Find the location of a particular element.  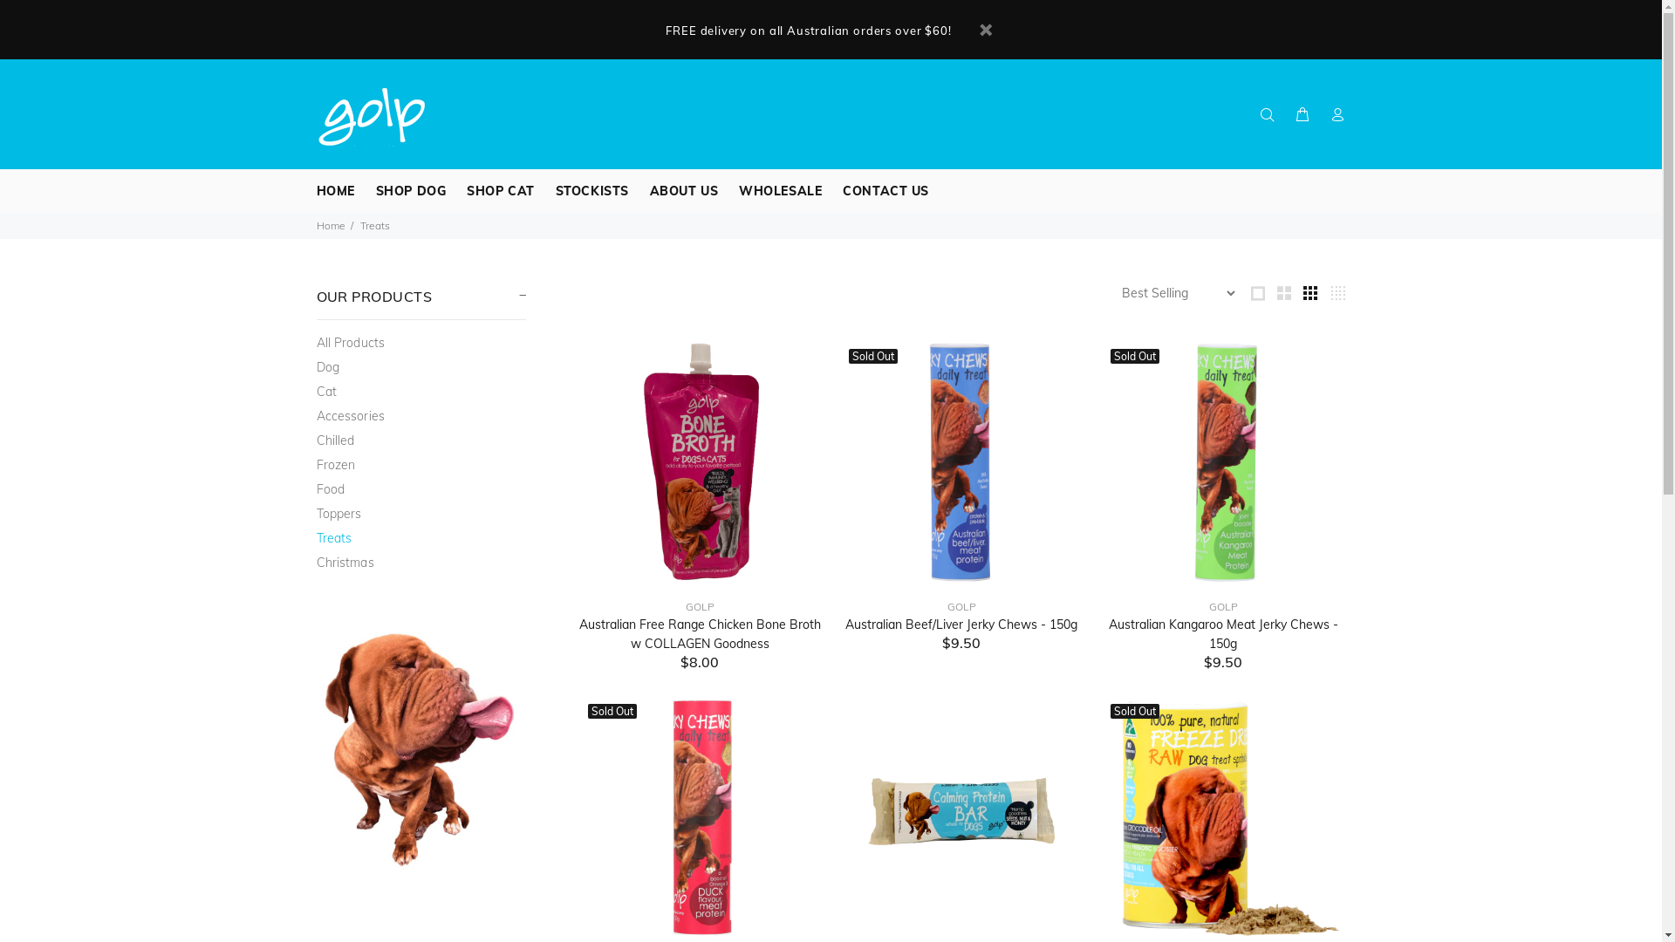

ABOUT US is located at coordinates (684, 191).